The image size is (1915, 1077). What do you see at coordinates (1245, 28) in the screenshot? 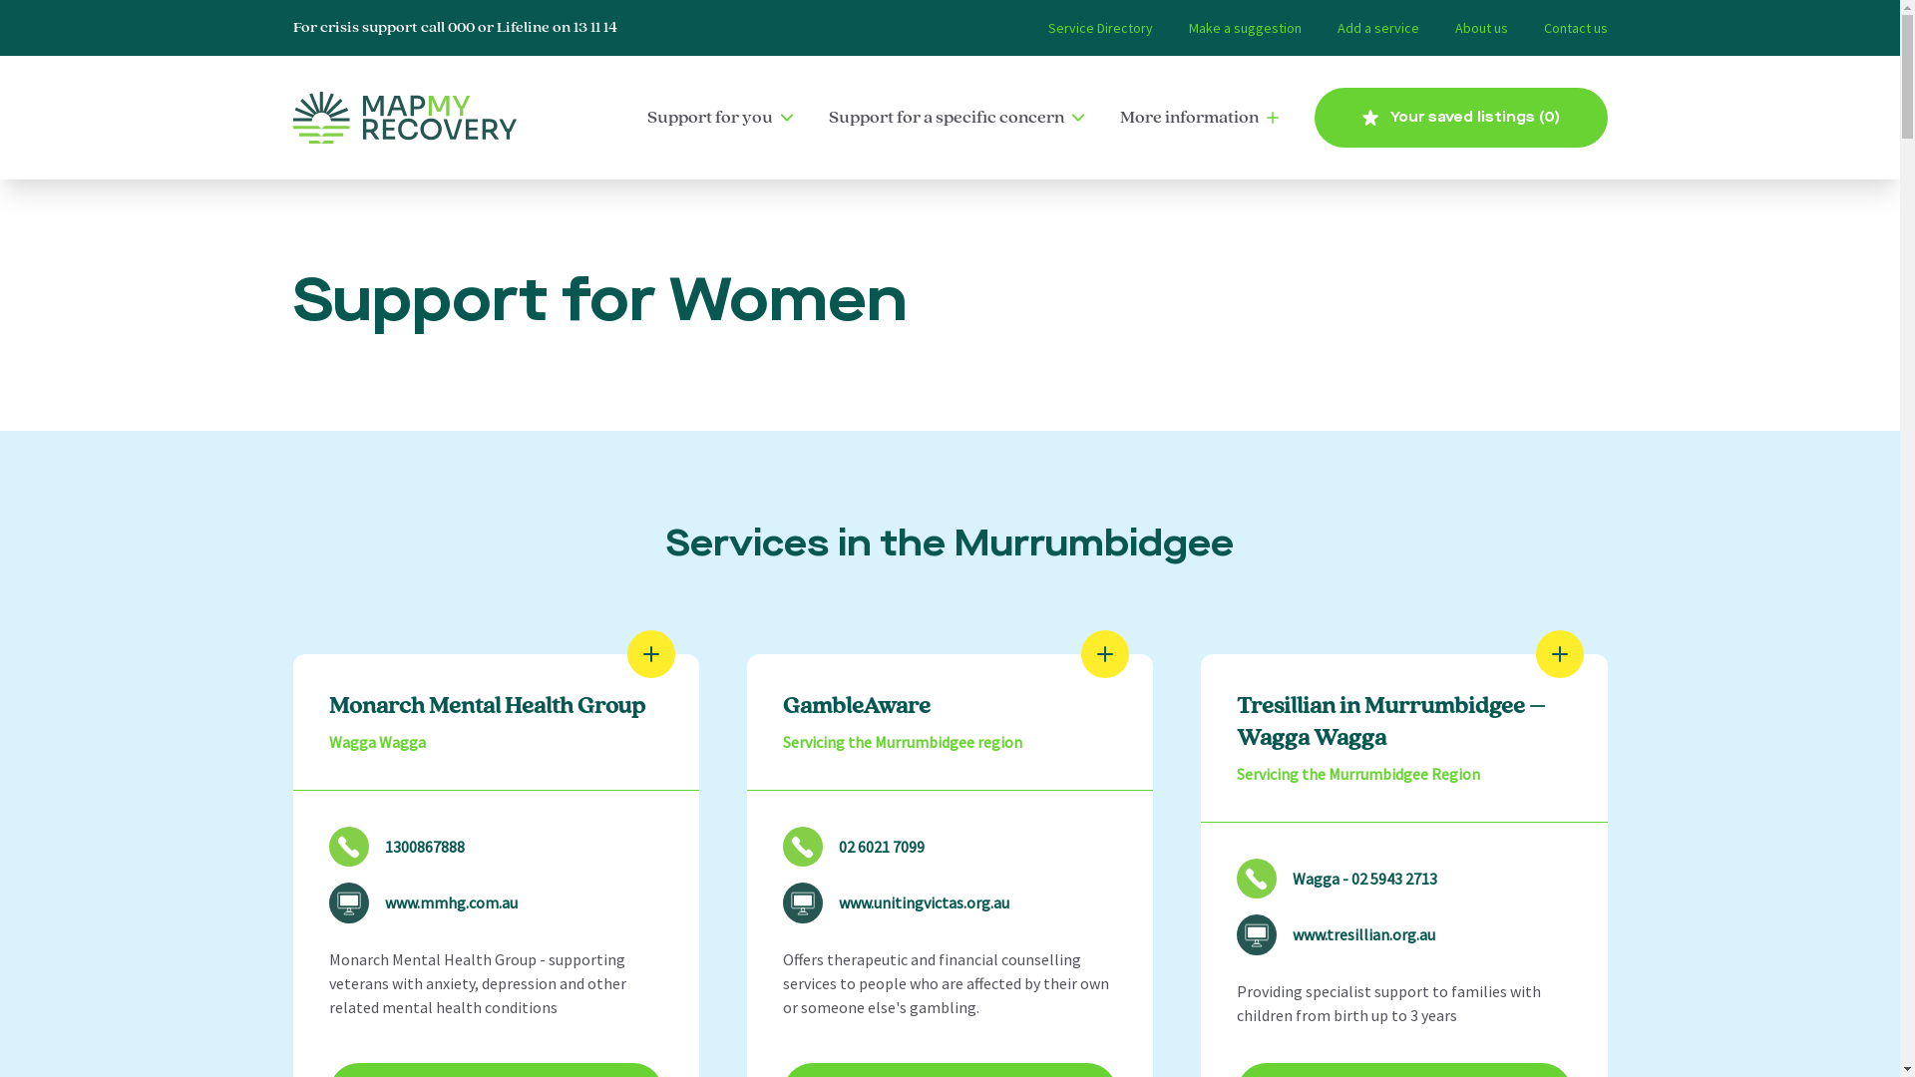
I see `Make a suggestion` at bounding box center [1245, 28].